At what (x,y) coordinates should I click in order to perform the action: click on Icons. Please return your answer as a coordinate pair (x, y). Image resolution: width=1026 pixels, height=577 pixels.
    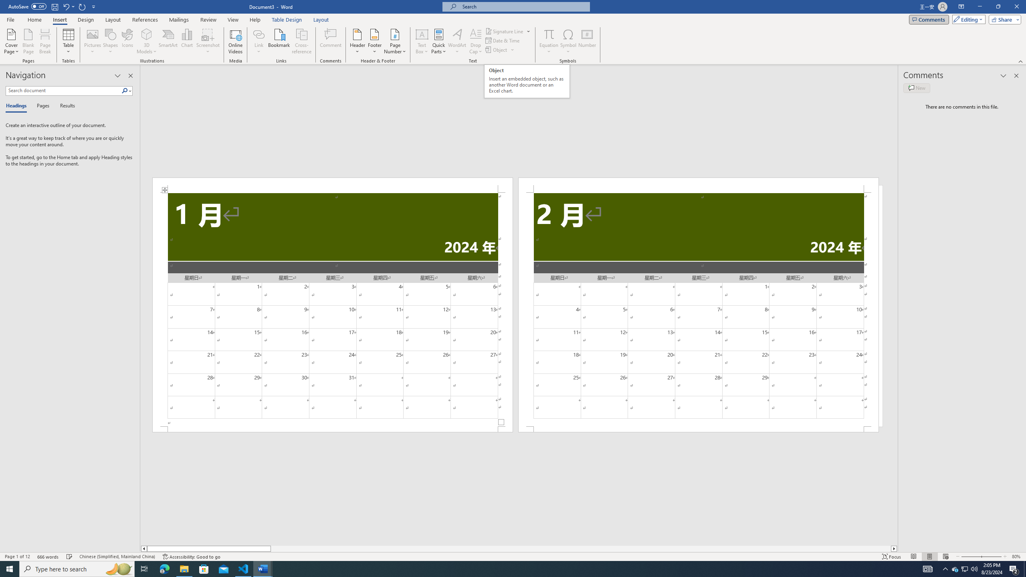
    Looking at the image, I should click on (127, 41).